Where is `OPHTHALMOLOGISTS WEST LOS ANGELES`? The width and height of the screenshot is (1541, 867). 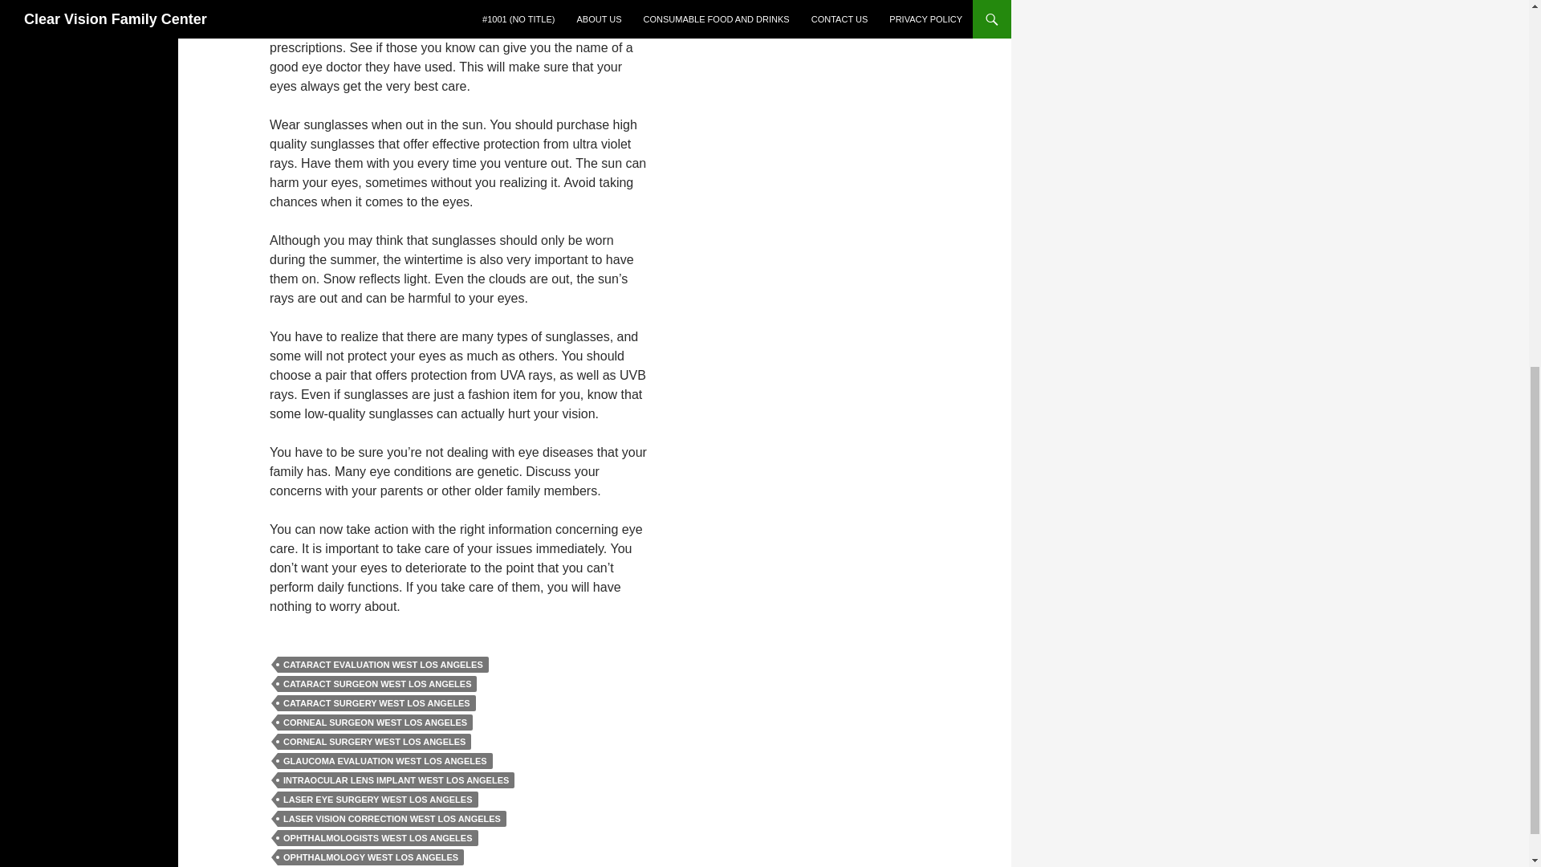
OPHTHALMOLOGISTS WEST LOS ANGELES is located at coordinates (377, 838).